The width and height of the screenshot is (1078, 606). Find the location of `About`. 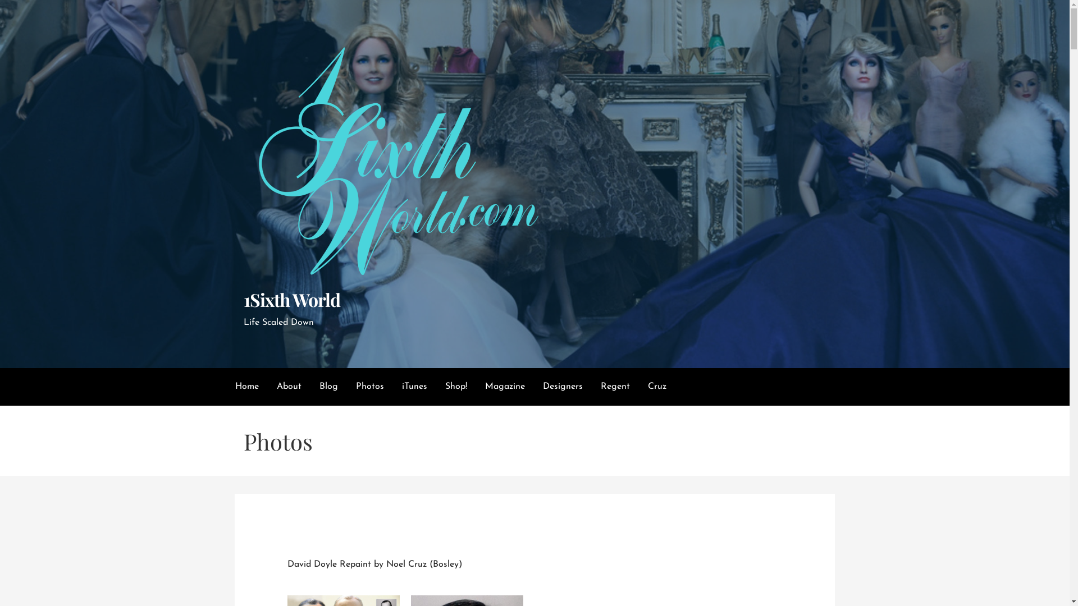

About is located at coordinates (289, 387).